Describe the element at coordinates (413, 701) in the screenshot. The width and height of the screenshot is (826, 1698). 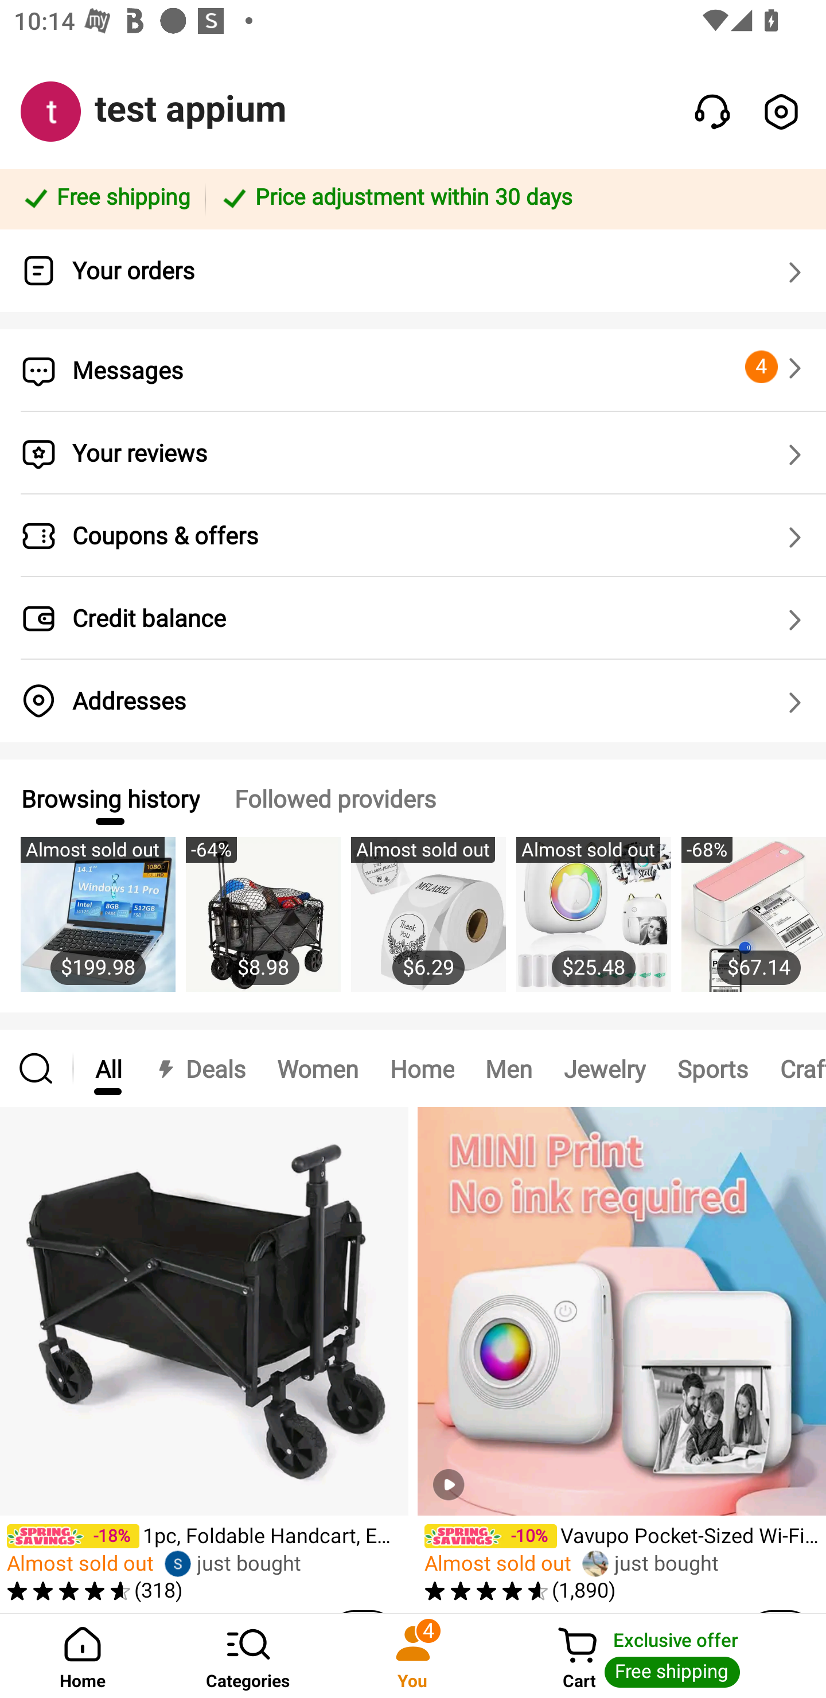
I see `Addresses` at that location.